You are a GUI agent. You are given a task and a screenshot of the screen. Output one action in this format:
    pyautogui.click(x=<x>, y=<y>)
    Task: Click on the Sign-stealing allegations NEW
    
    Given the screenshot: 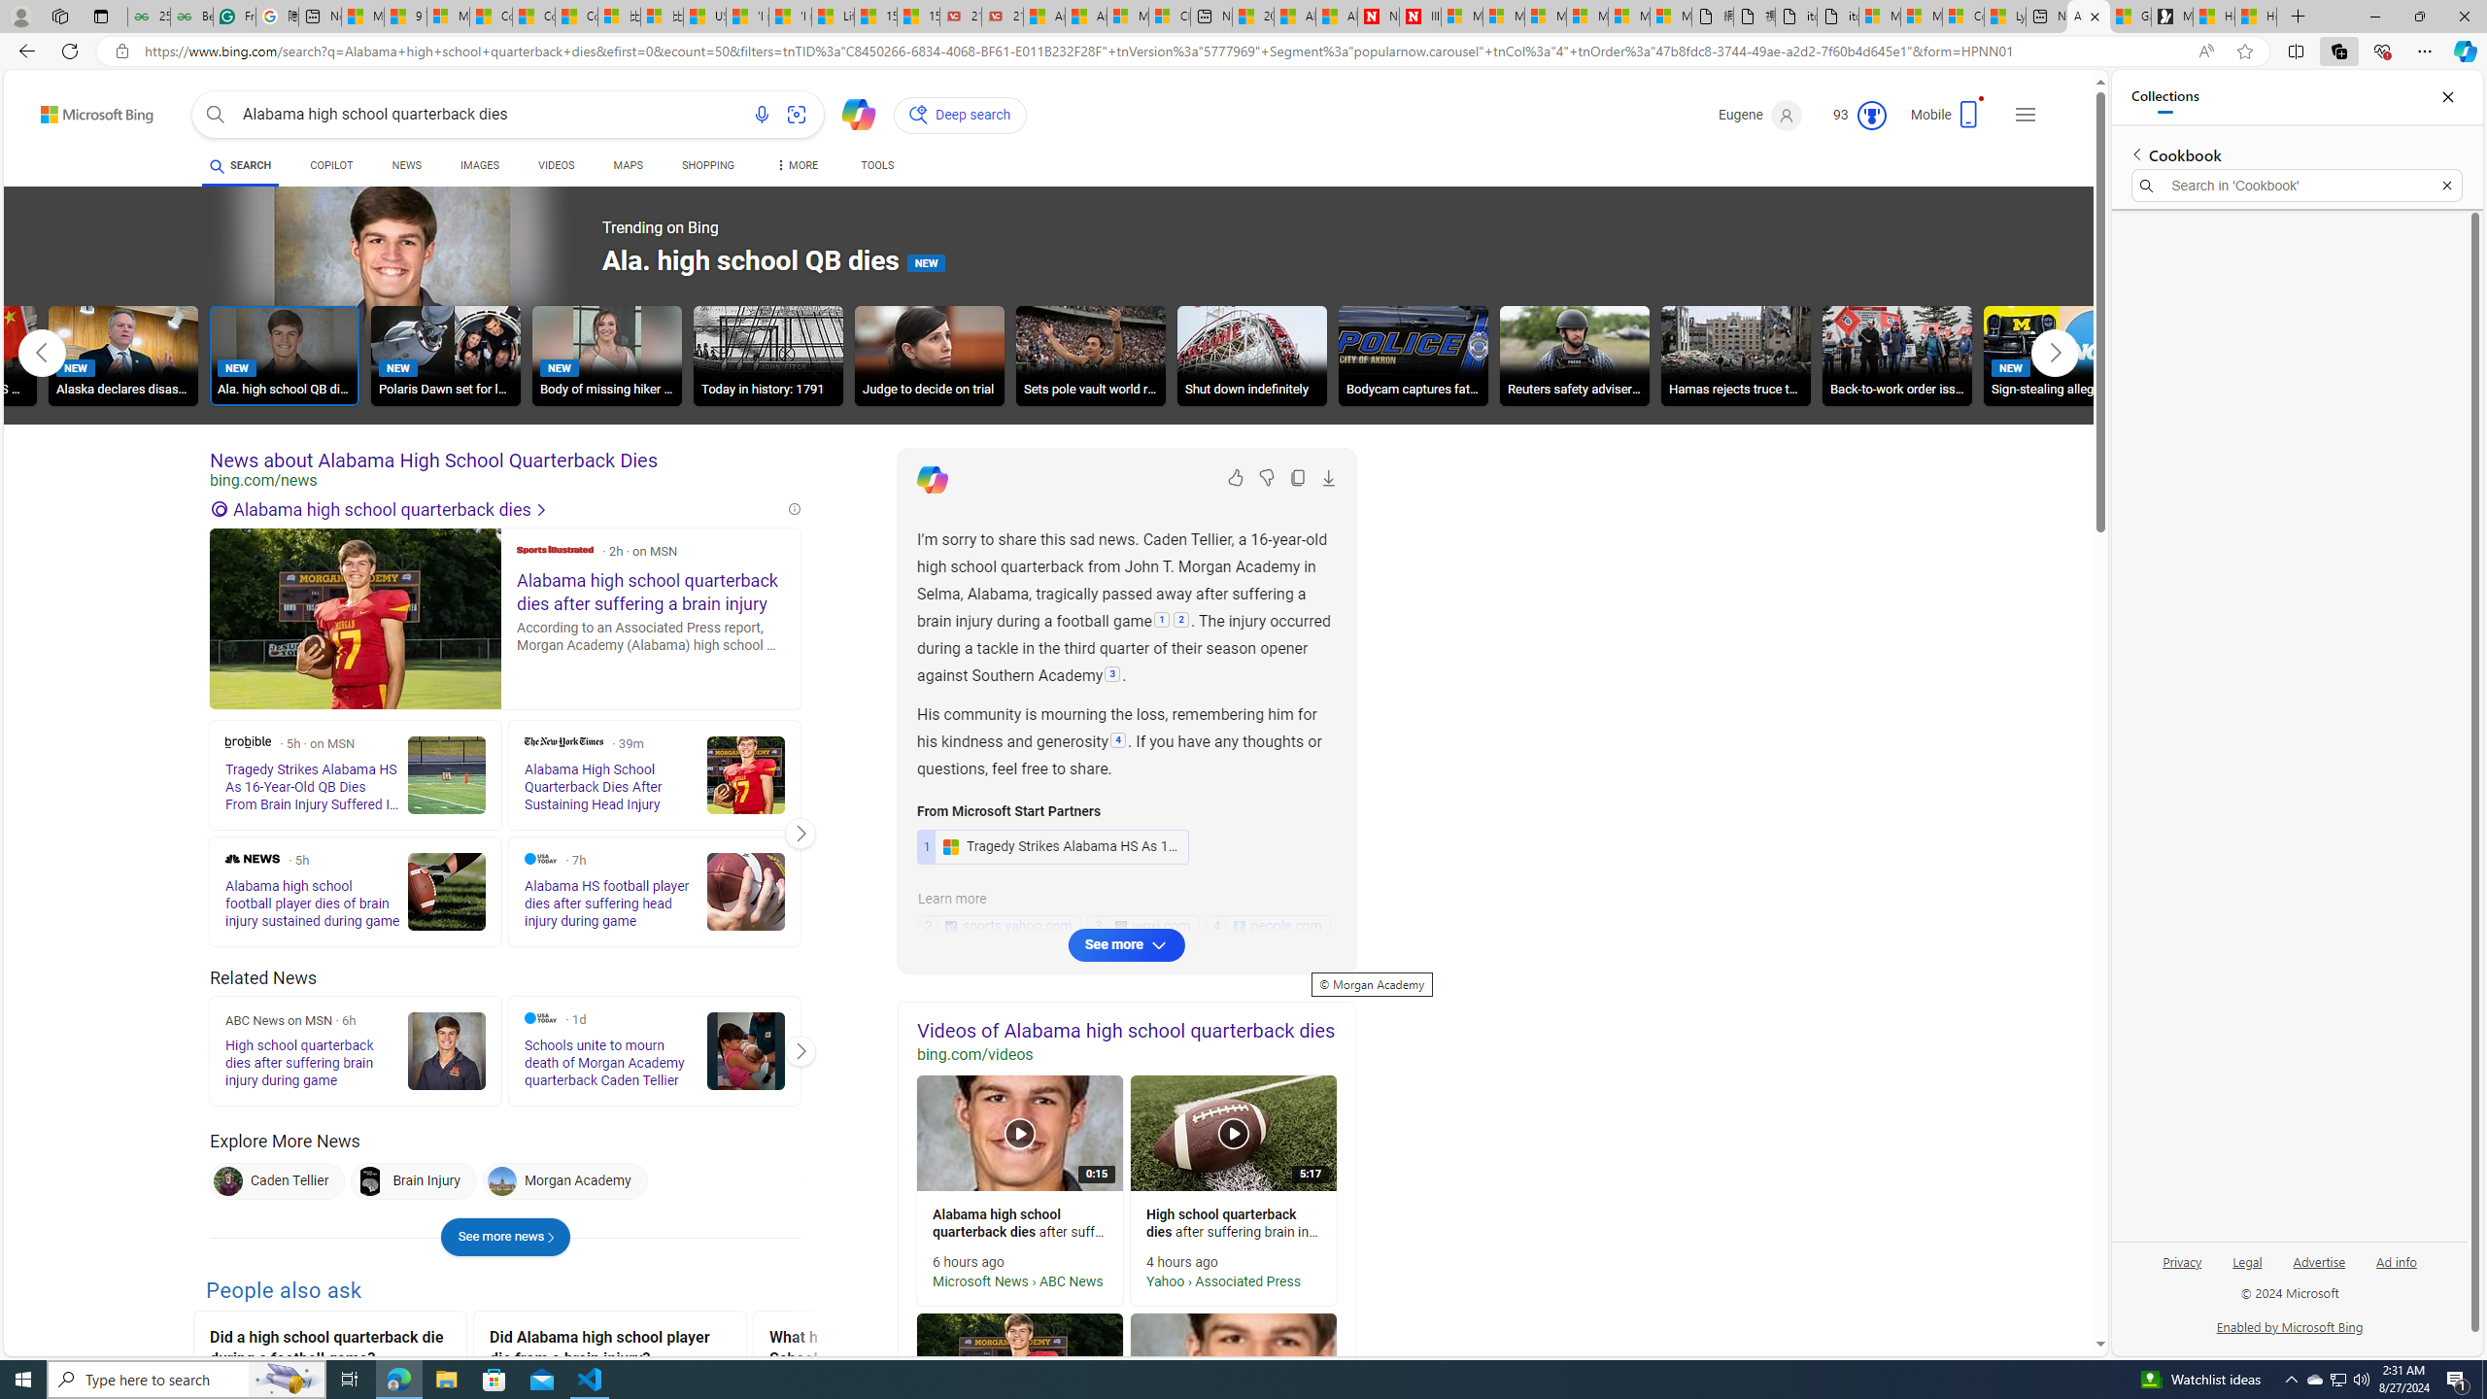 What is the action you would take?
    pyautogui.click(x=2059, y=355)
    